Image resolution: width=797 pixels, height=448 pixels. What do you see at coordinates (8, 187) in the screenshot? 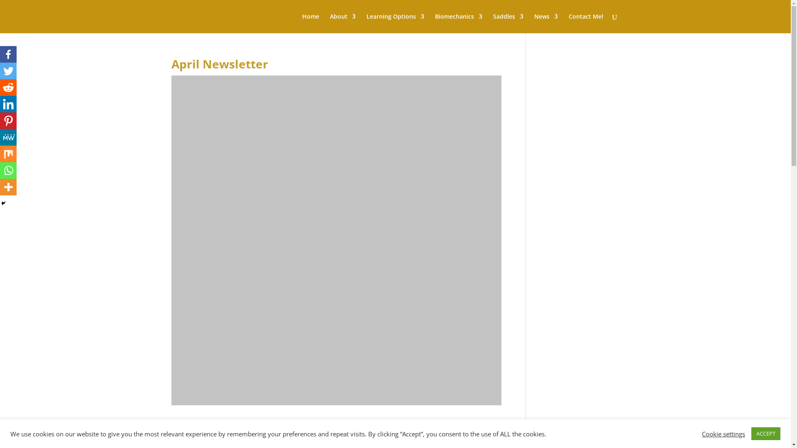
I see `More` at bounding box center [8, 187].